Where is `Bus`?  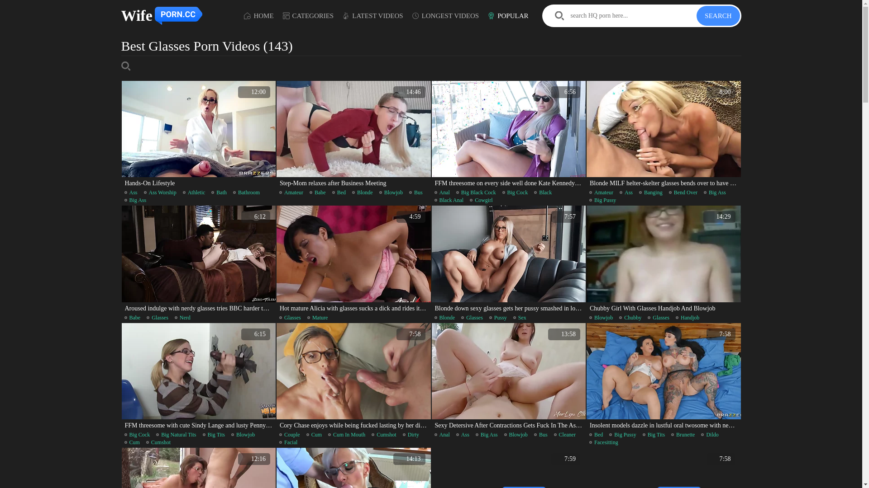
Bus is located at coordinates (416, 192).